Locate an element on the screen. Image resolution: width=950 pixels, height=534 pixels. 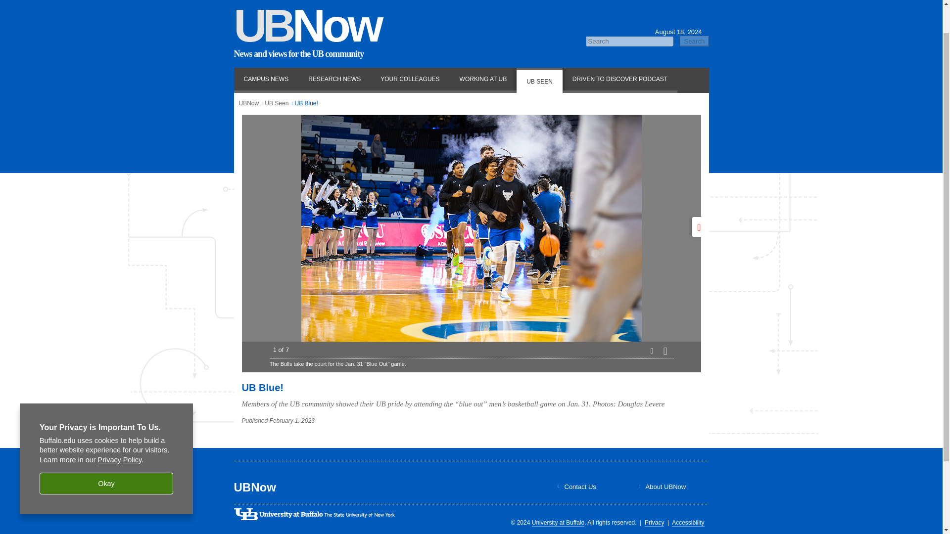
Privacy Policy is located at coordinates (120, 427).